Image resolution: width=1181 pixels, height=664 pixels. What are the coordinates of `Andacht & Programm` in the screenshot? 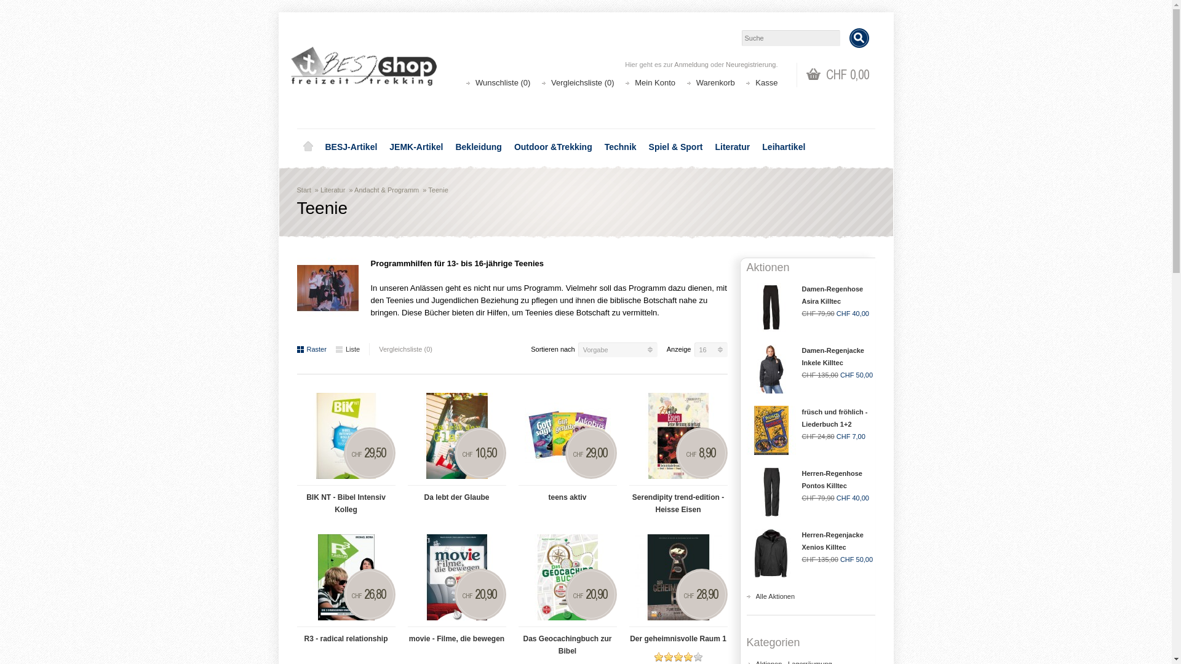 It's located at (386, 190).